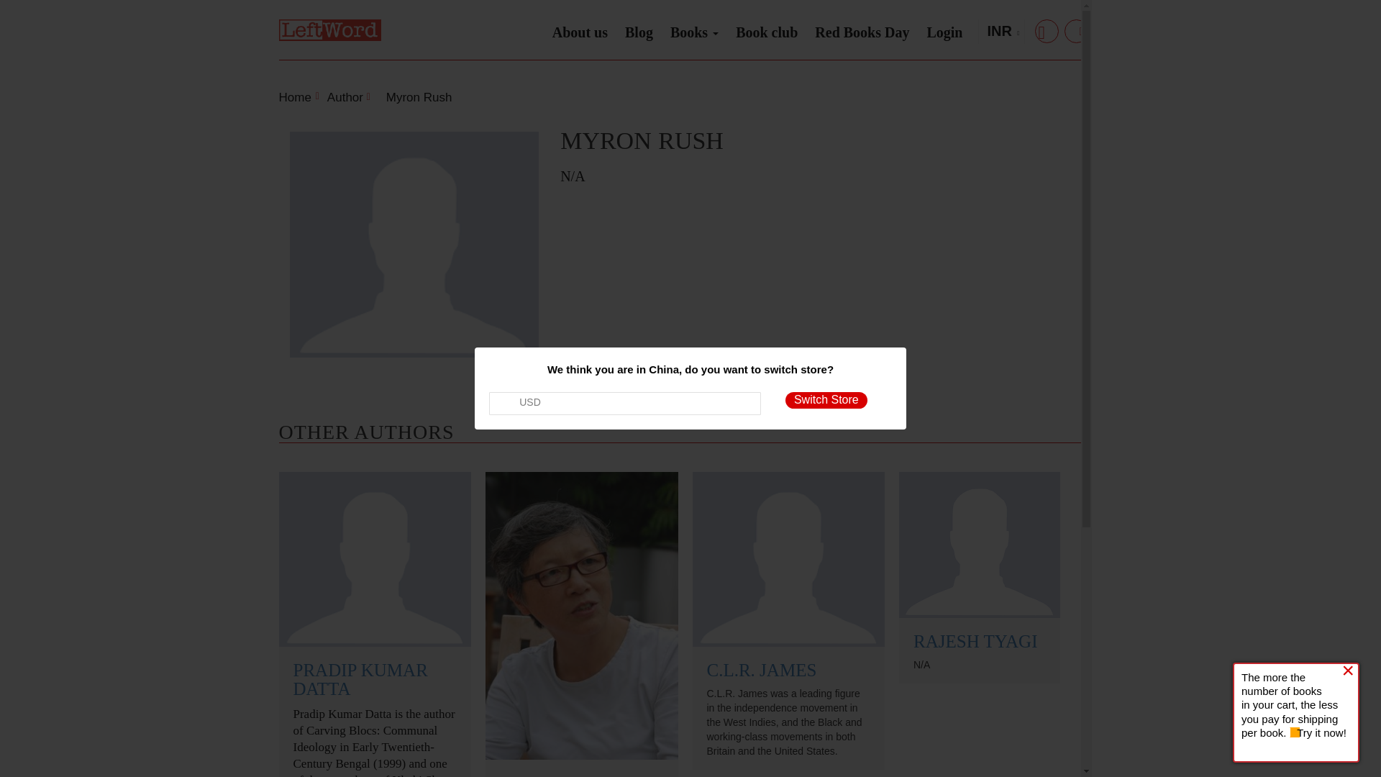  Describe the element at coordinates (767, 32) in the screenshot. I see `Book club` at that location.